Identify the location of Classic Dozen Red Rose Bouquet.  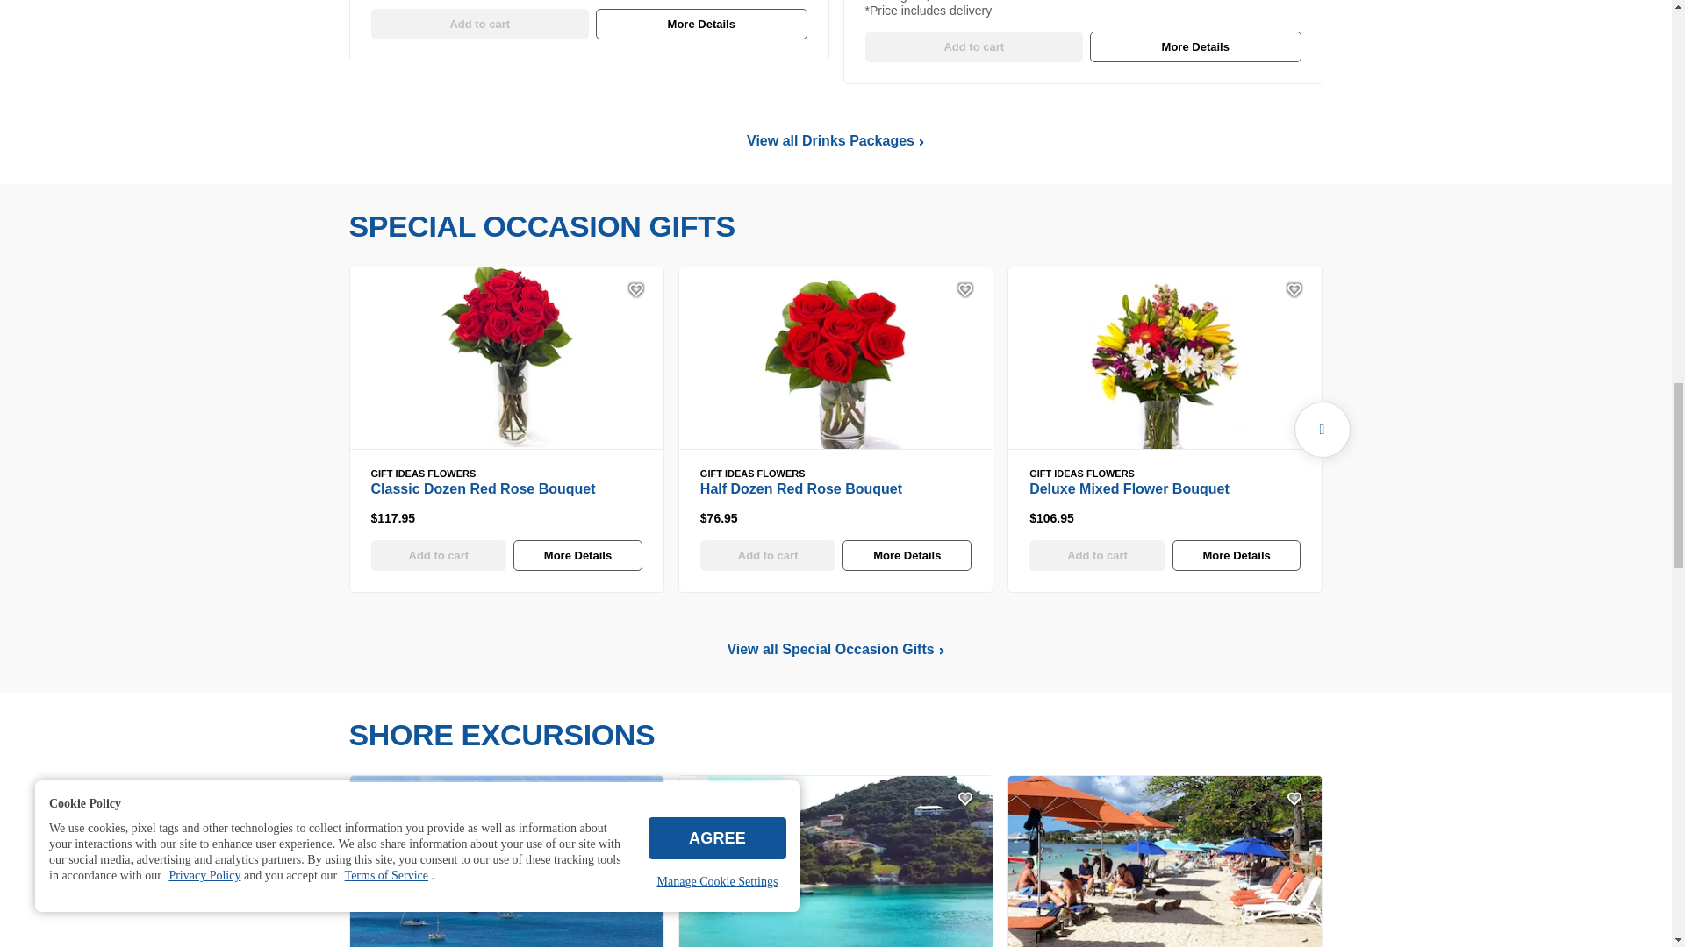
(505, 358).